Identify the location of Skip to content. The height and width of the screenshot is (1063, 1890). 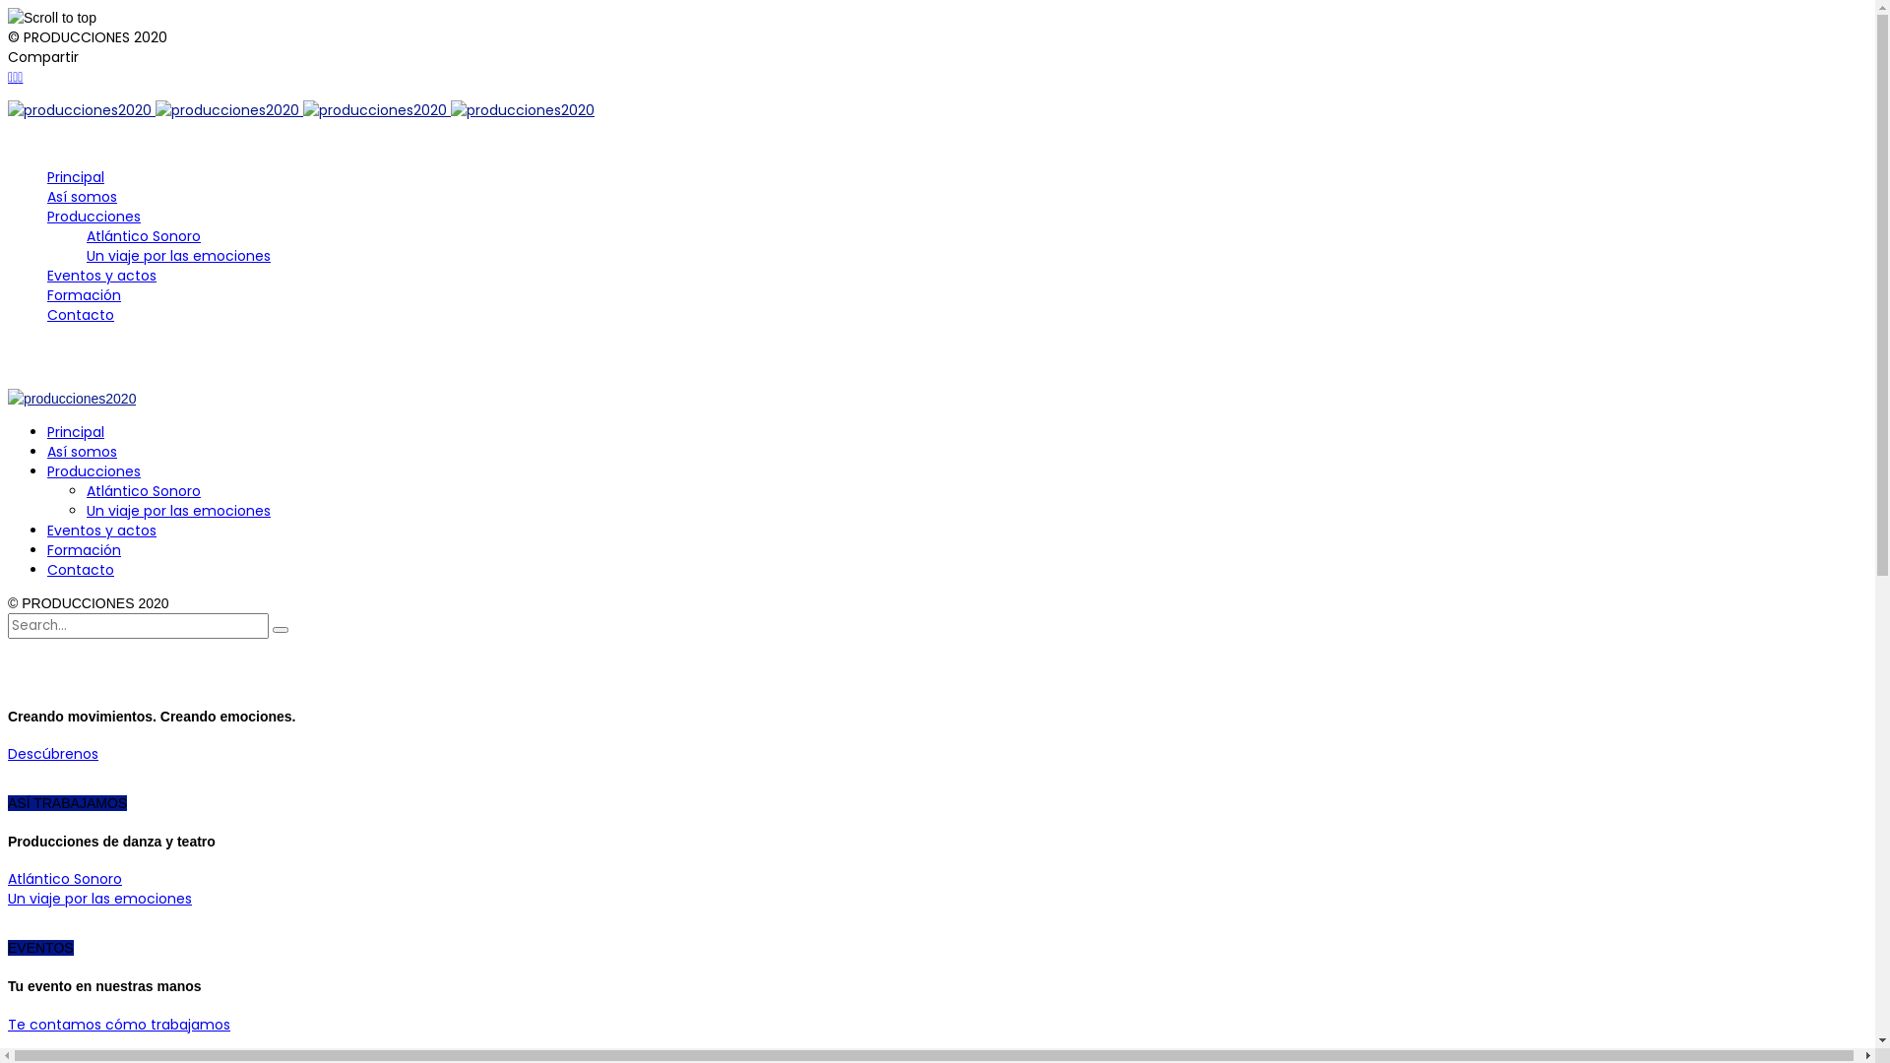
(8, 100).